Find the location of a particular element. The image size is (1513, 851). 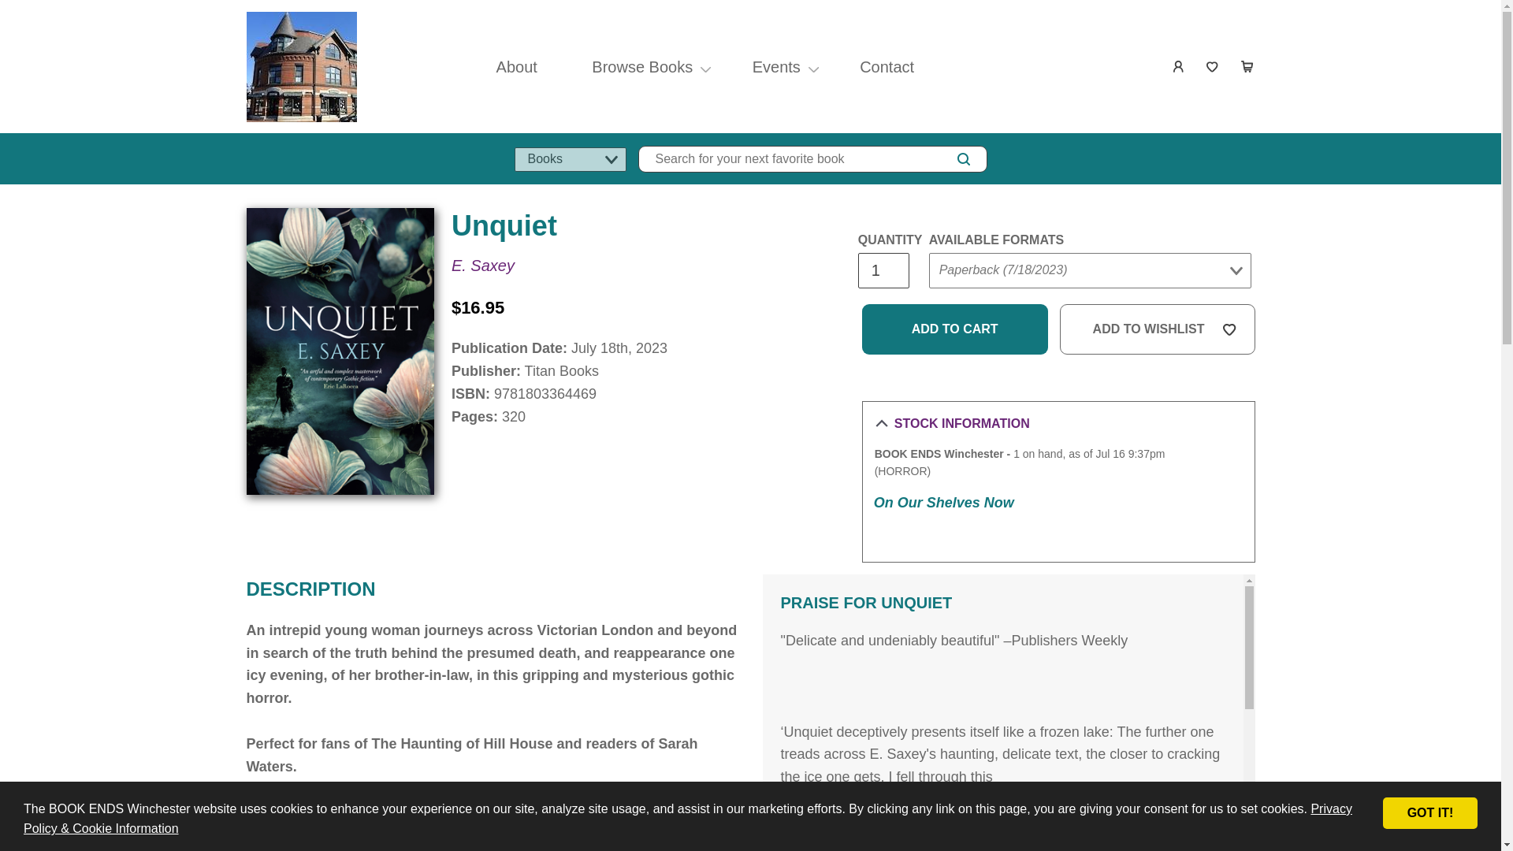

Wishlist is located at coordinates (1214, 66).